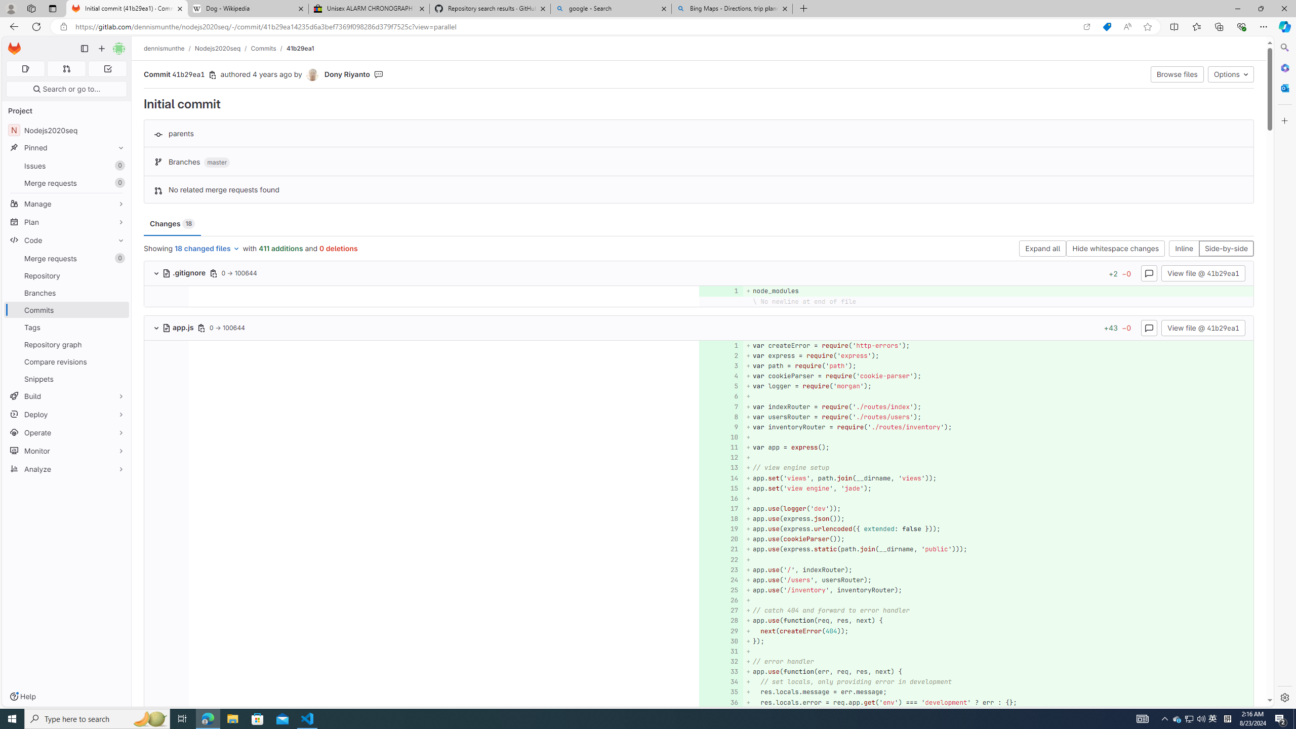 The height and width of the screenshot is (729, 1296). What do you see at coordinates (720, 600) in the screenshot?
I see `26` at bounding box center [720, 600].